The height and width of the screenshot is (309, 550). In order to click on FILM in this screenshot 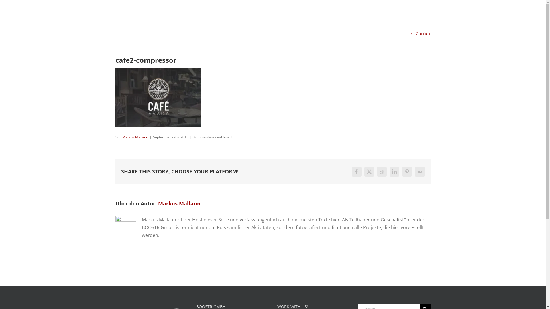, I will do `click(480, 17)`.